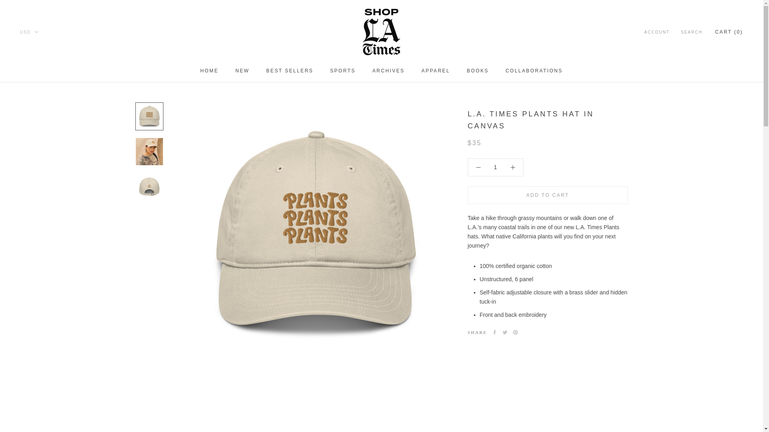 The image size is (769, 432). I want to click on Currency selector, so click(29, 32).